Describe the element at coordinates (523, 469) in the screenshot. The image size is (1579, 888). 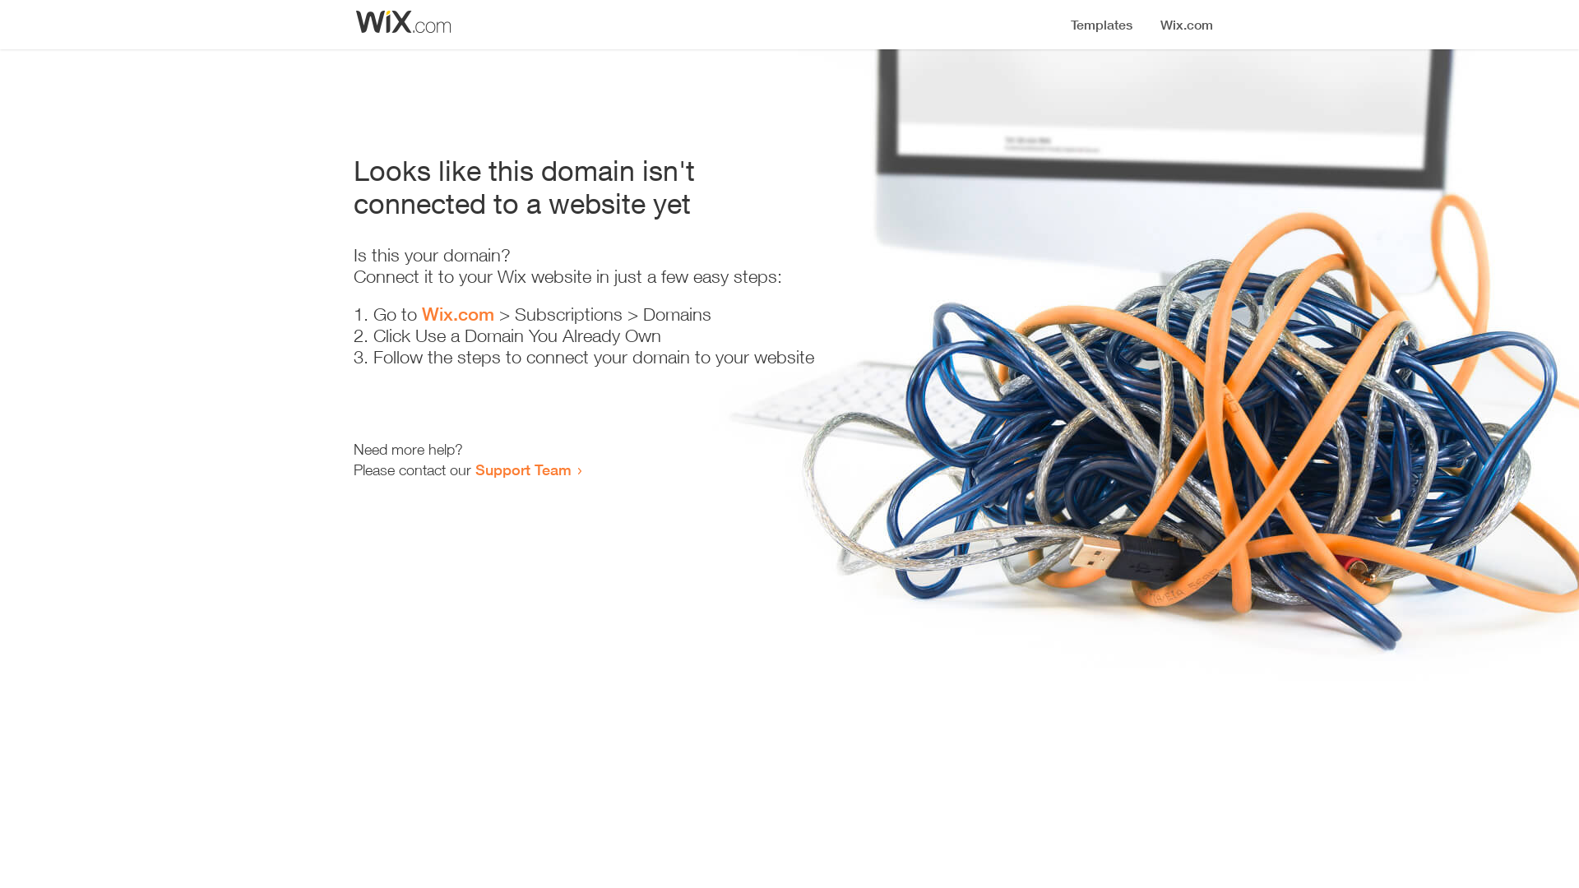
I see `Support Team` at that location.